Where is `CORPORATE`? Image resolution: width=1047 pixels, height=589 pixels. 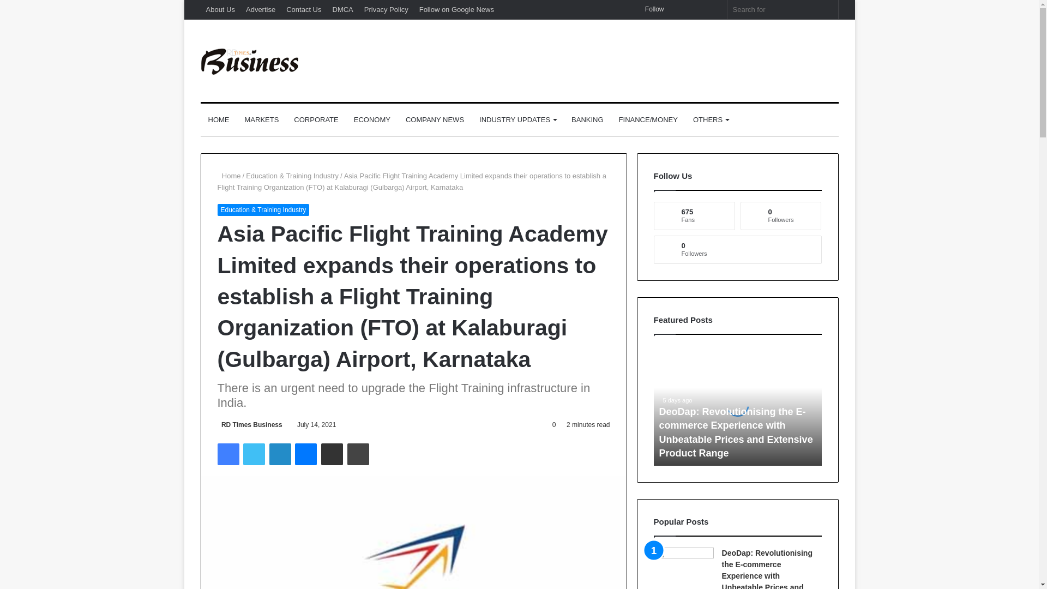 CORPORATE is located at coordinates (315, 120).